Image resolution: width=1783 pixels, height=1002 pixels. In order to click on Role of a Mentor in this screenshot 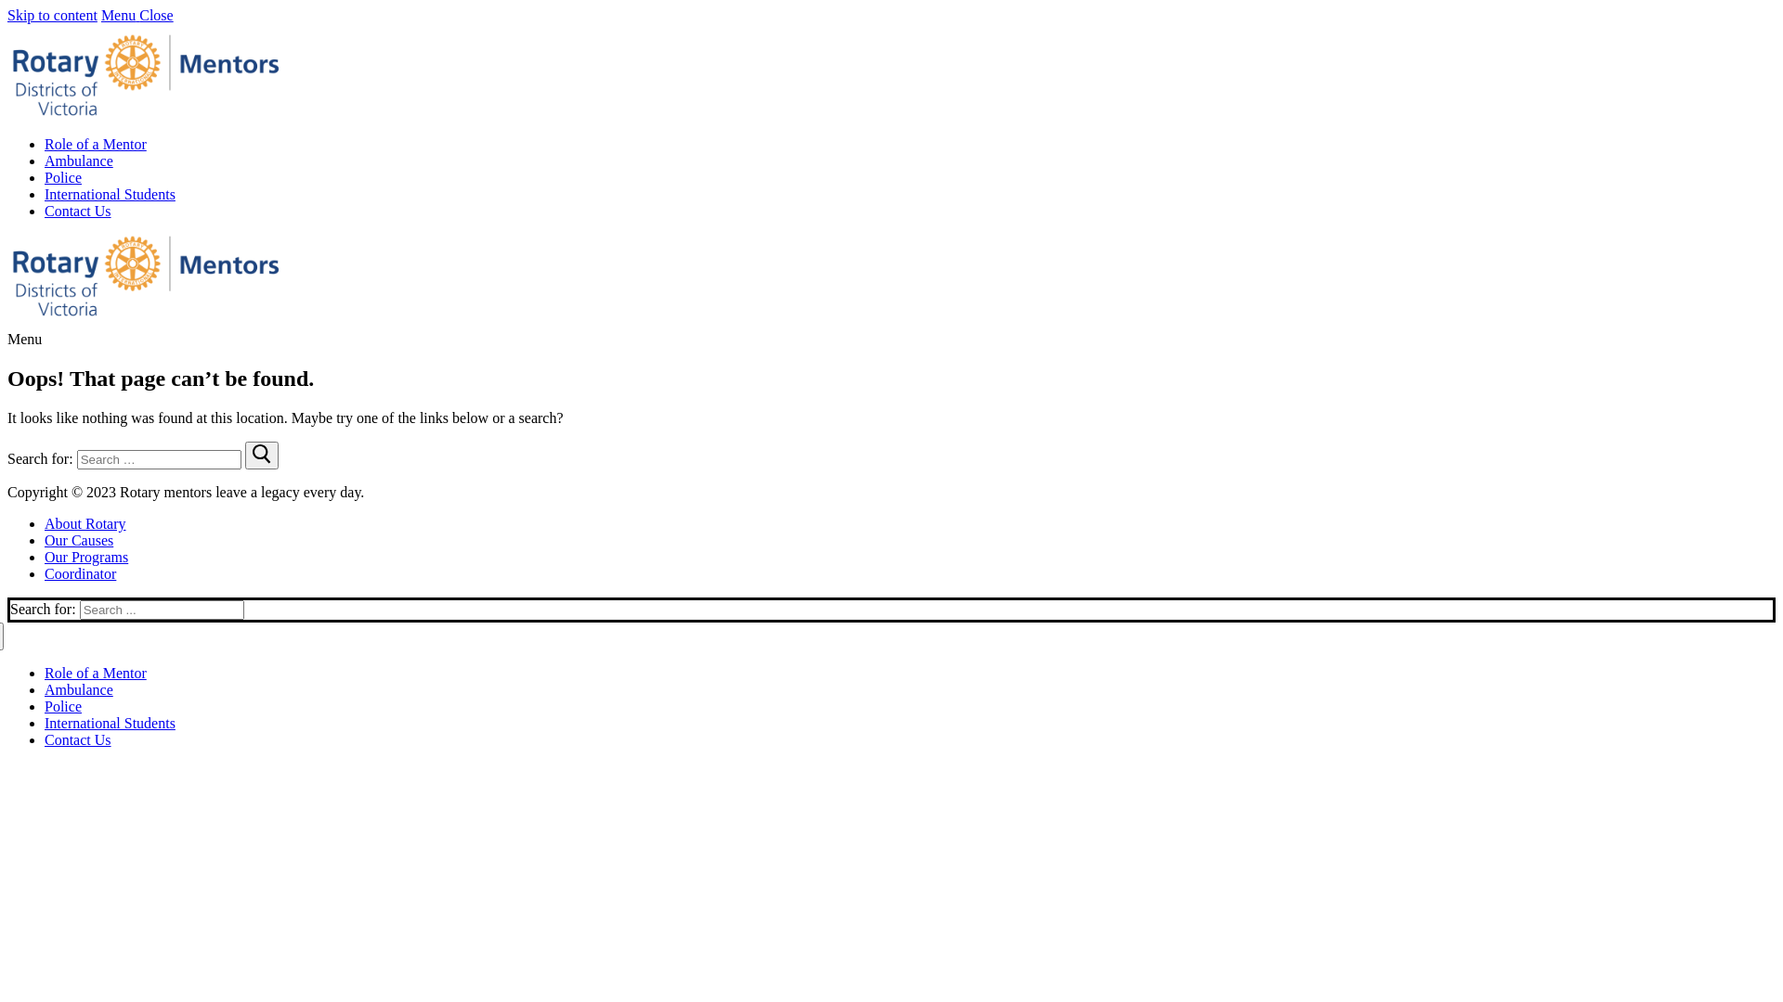, I will do `click(96, 145)`.